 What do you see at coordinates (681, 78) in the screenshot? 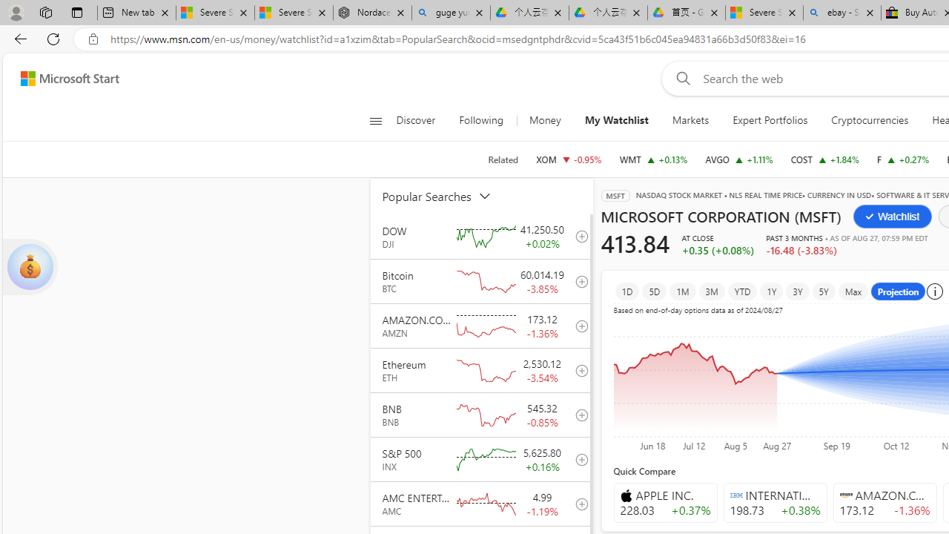
I see `Web search` at bounding box center [681, 78].